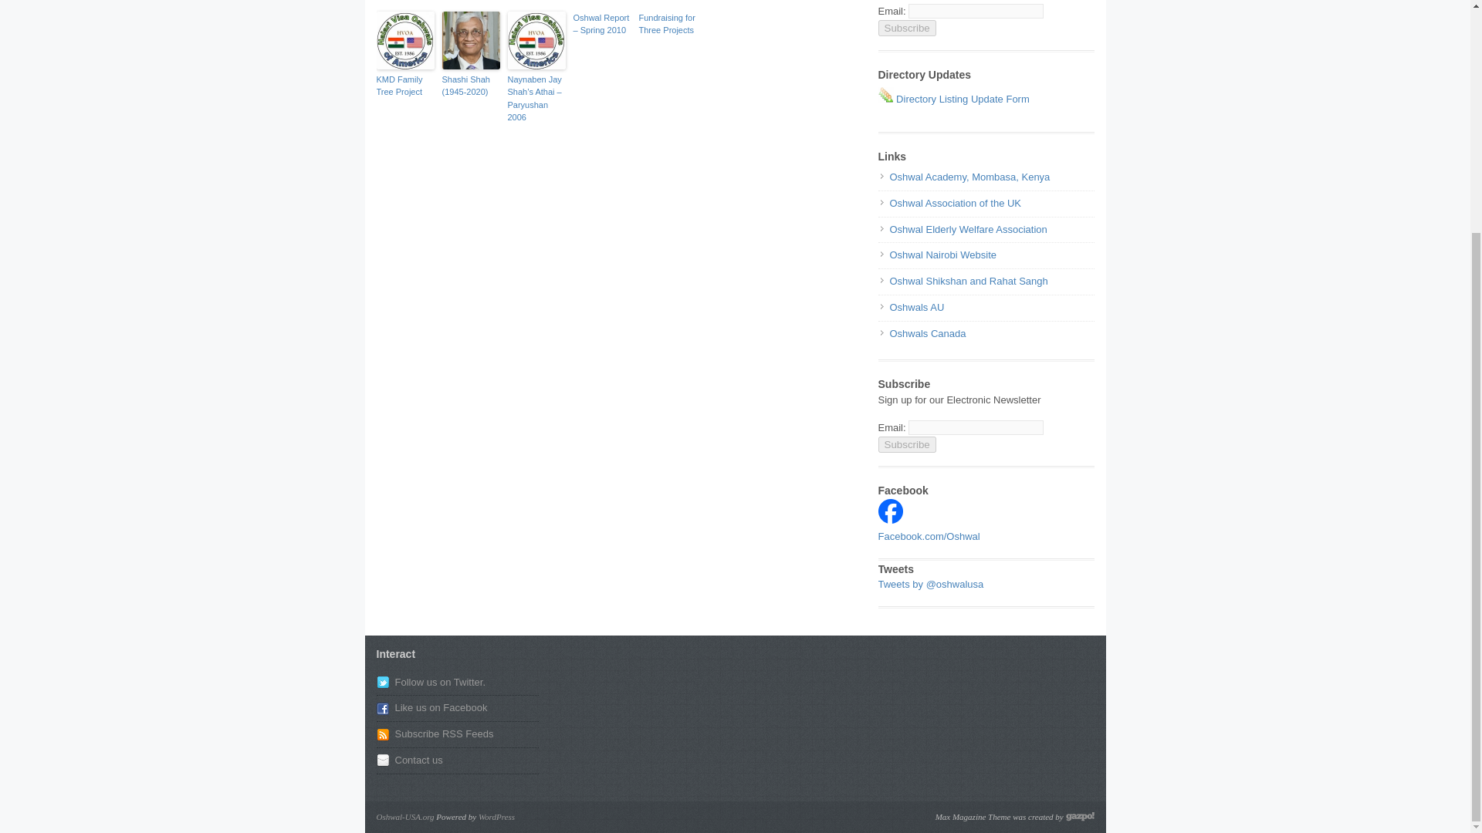 The width and height of the screenshot is (1482, 833). Describe the element at coordinates (928, 333) in the screenshot. I see `Oshwals Canada` at that location.